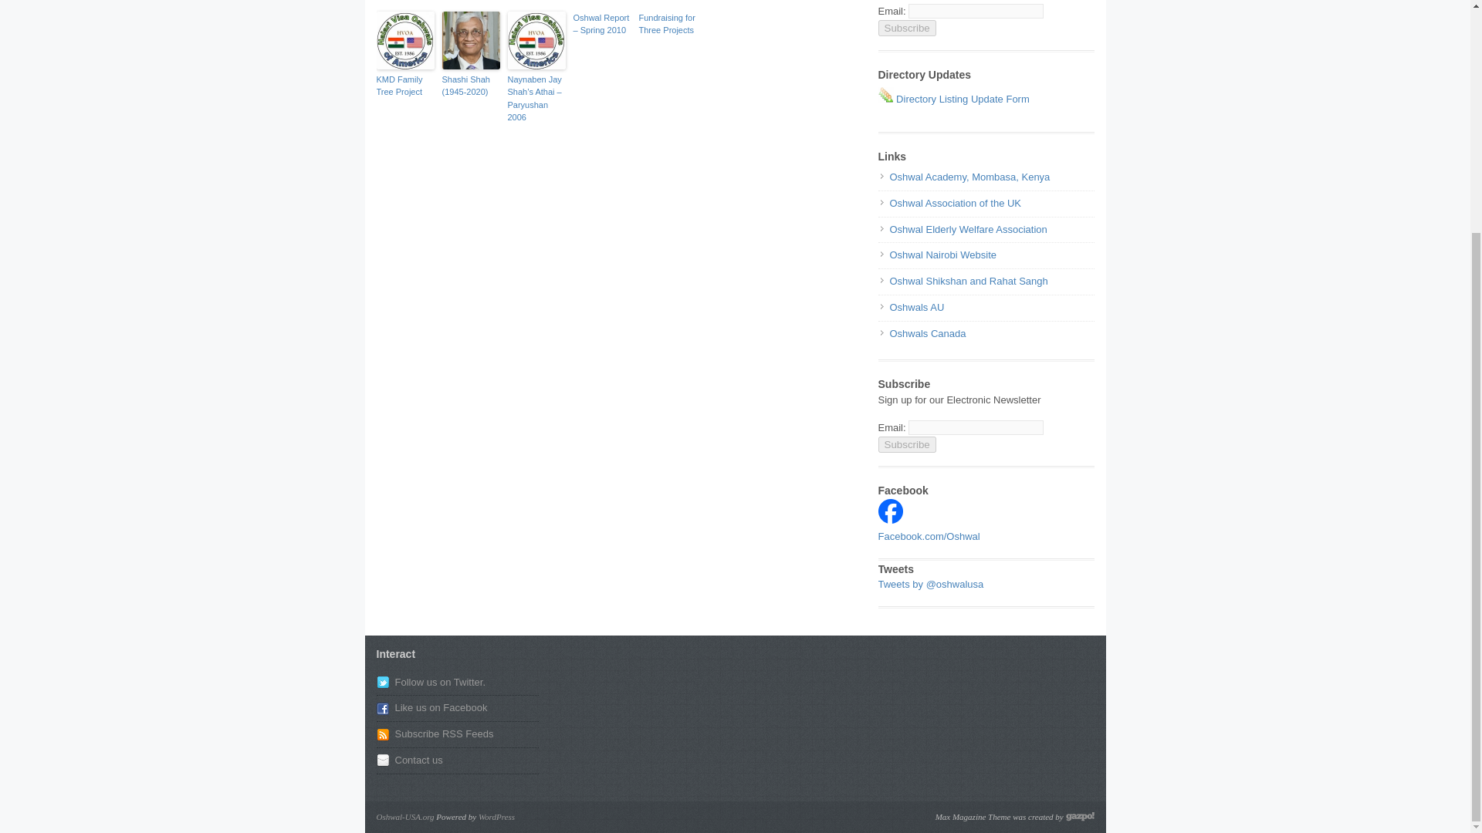 The width and height of the screenshot is (1482, 833). Describe the element at coordinates (928, 333) in the screenshot. I see `Oshwals Canada` at that location.